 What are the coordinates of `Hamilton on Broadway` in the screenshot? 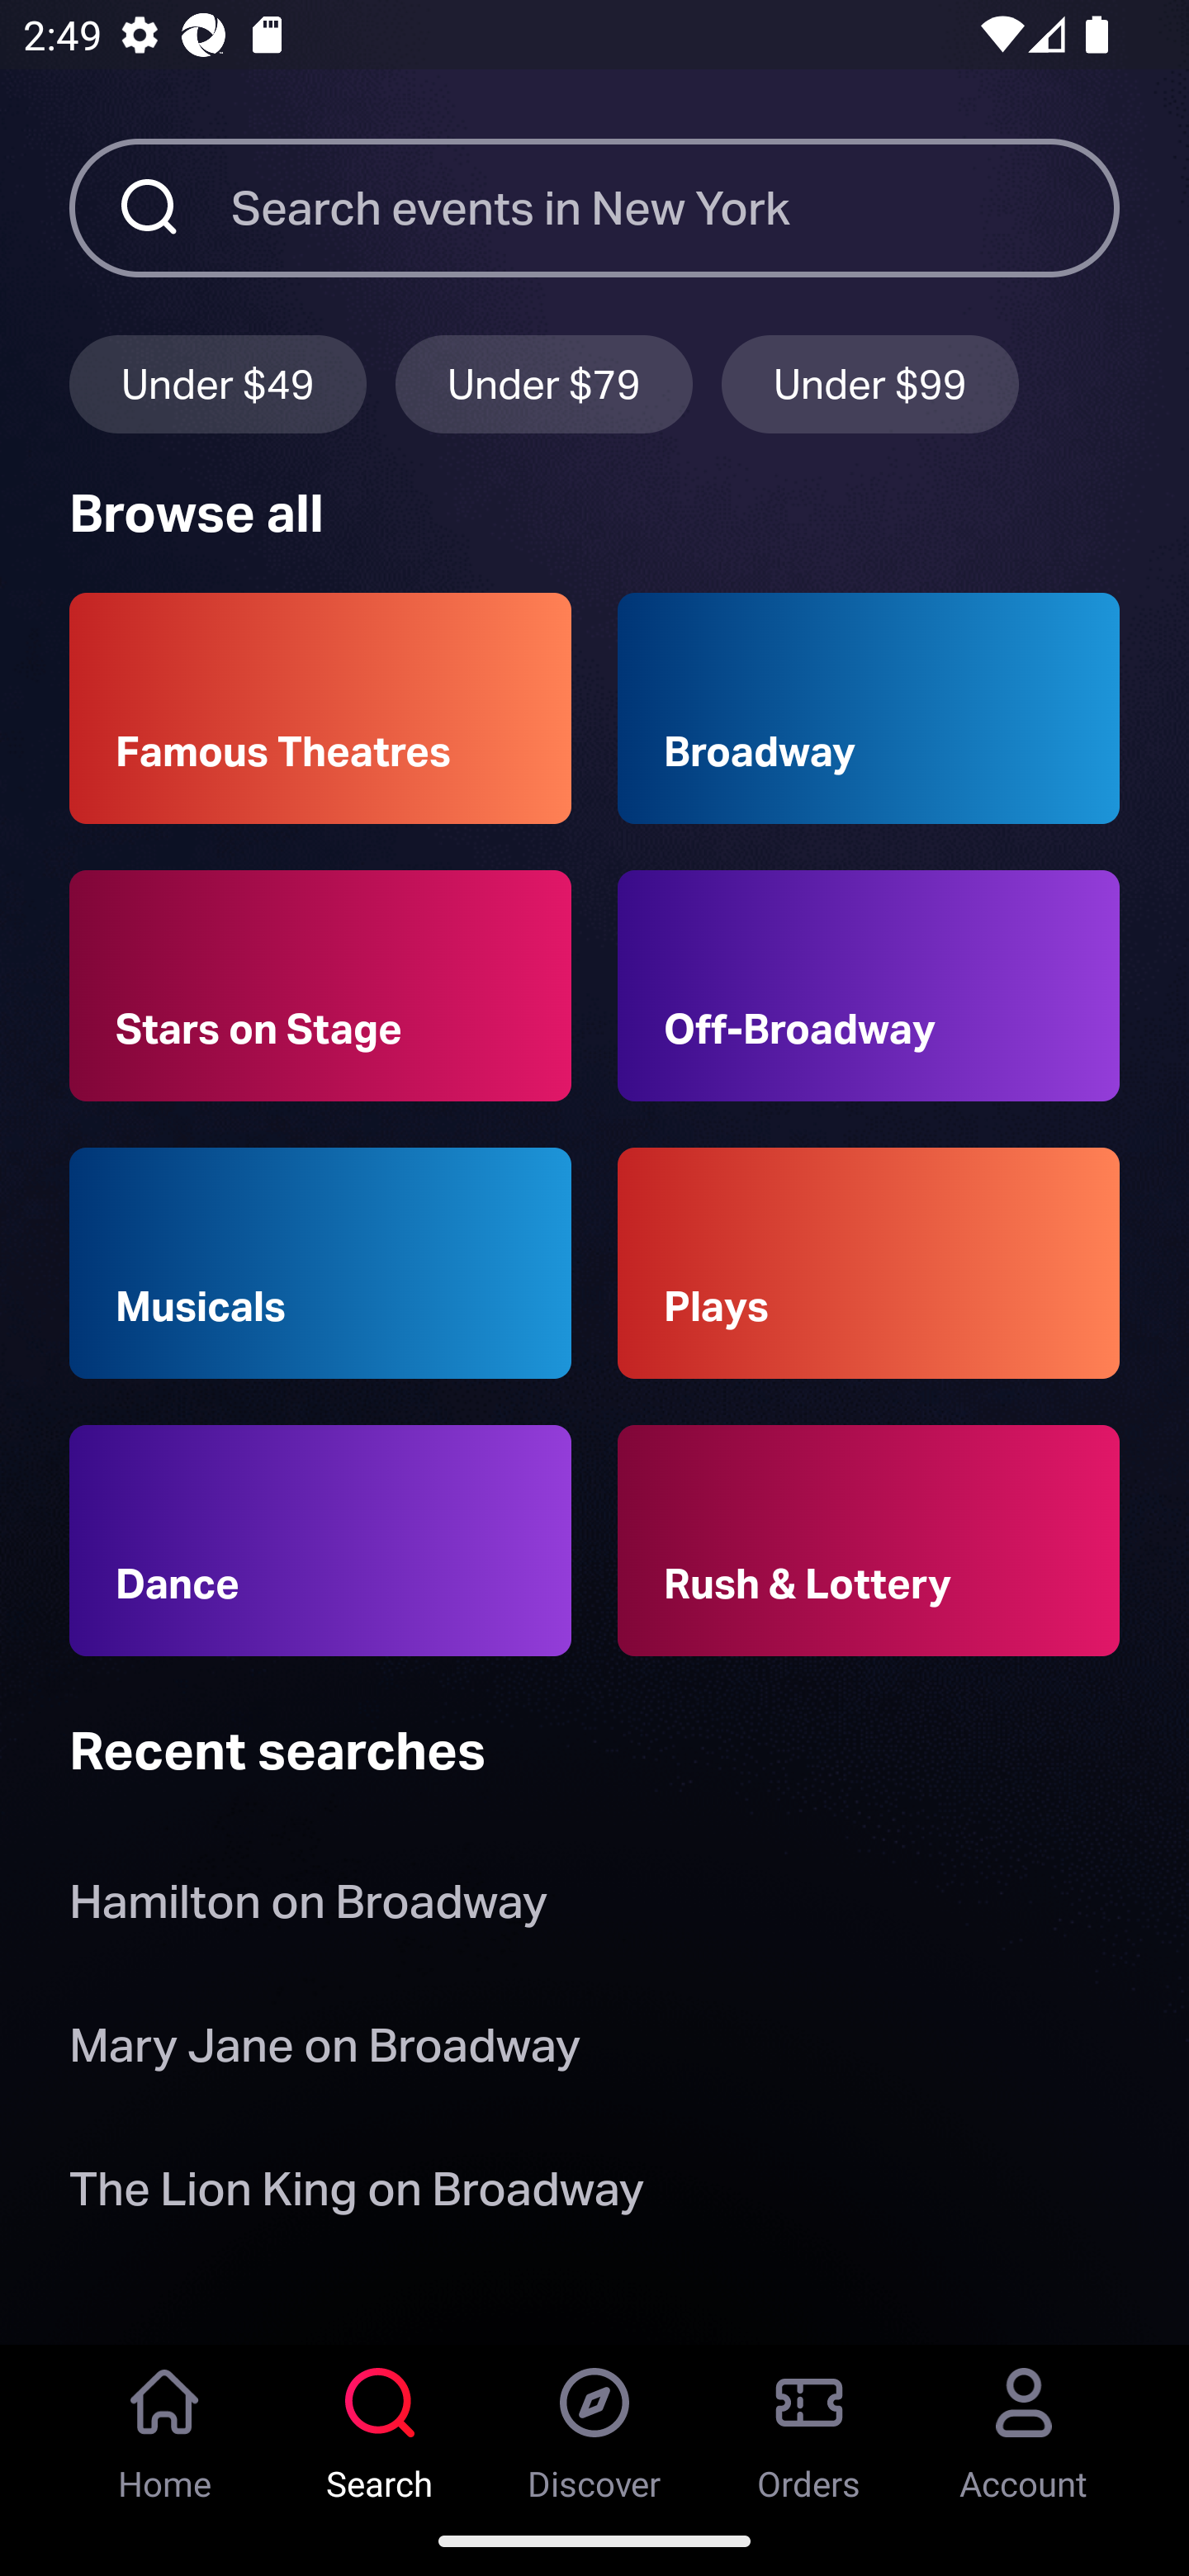 It's located at (308, 1909).